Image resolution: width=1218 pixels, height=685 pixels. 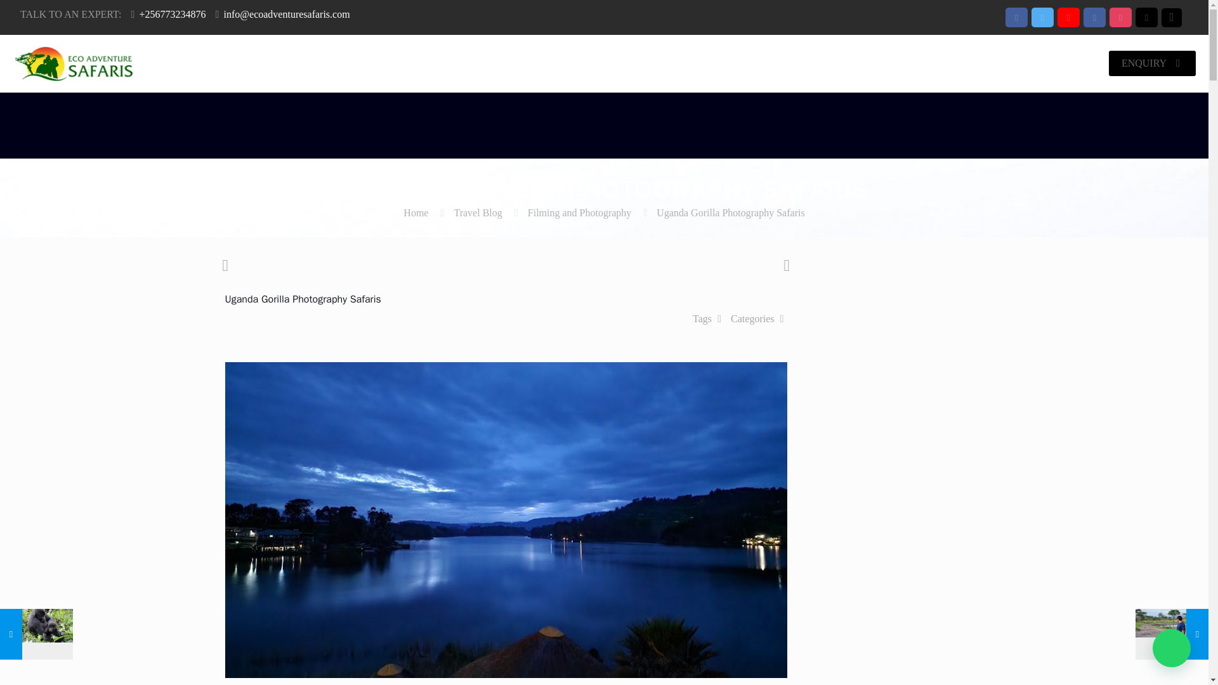 What do you see at coordinates (589, 63) in the screenshot?
I see `Home` at bounding box center [589, 63].